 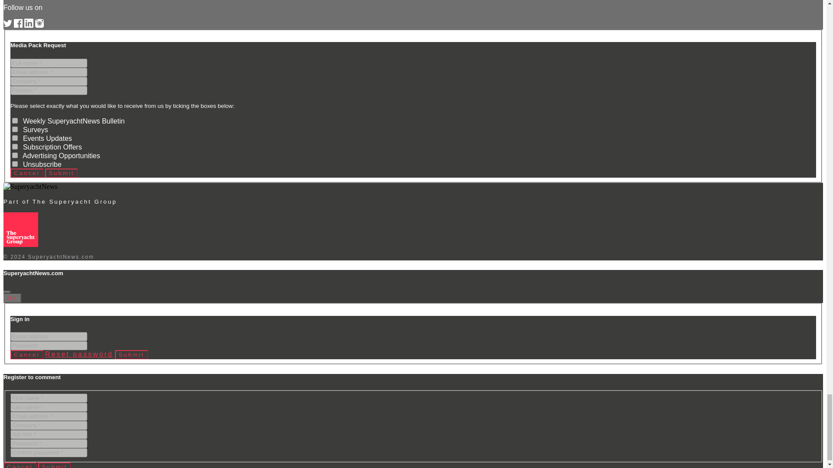 What do you see at coordinates (15, 146) in the screenshot?
I see `subscriptions` at bounding box center [15, 146].